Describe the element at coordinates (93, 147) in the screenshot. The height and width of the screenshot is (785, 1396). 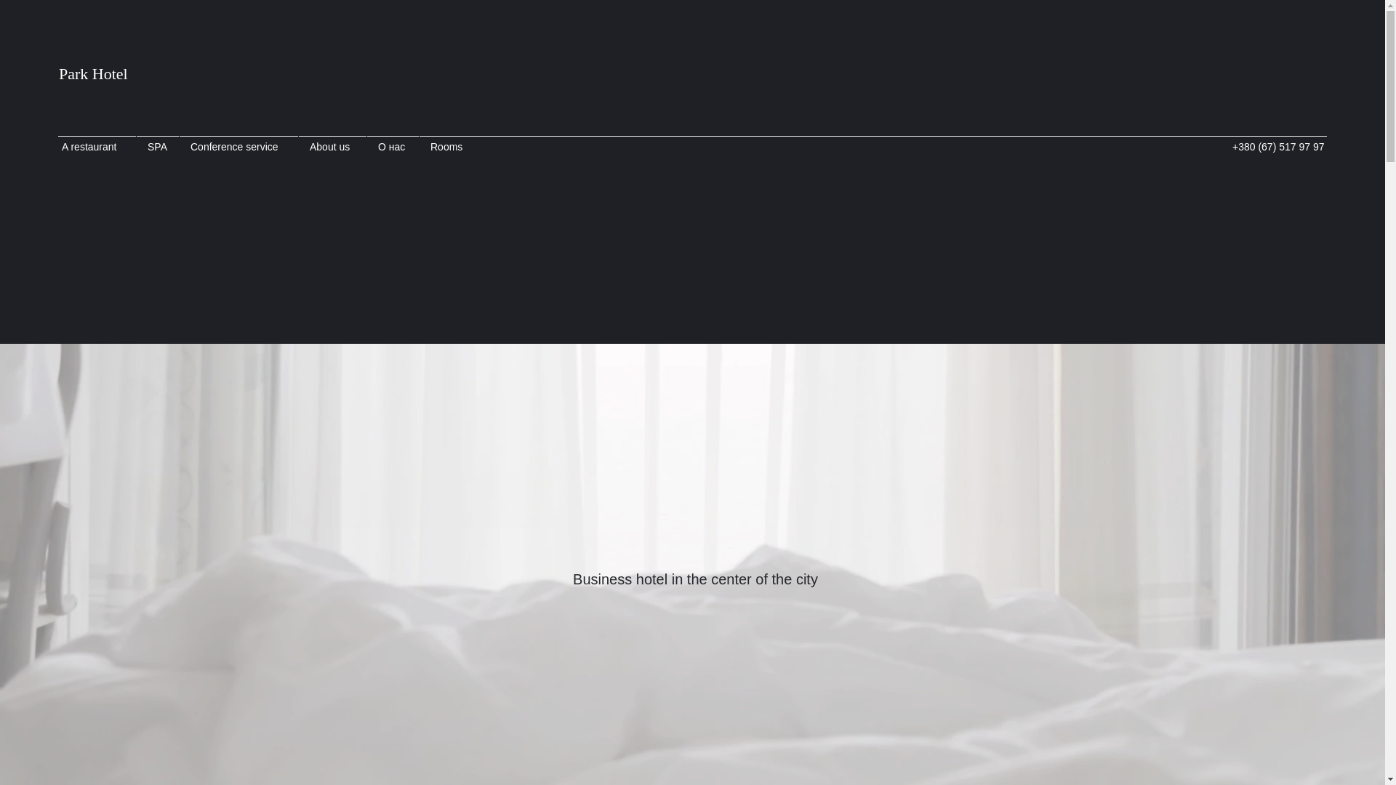
I see `A restaurant` at that location.